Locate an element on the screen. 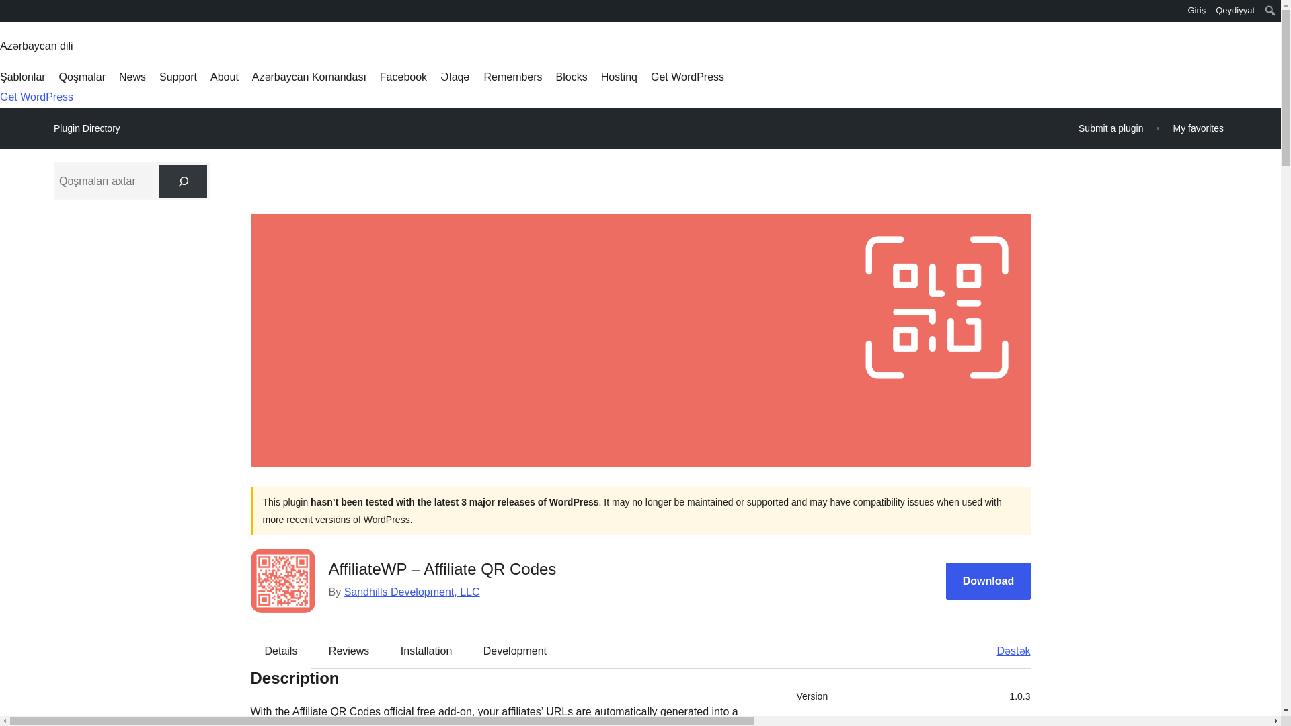 This screenshot has width=1291, height=726. Development is located at coordinates (515, 650).